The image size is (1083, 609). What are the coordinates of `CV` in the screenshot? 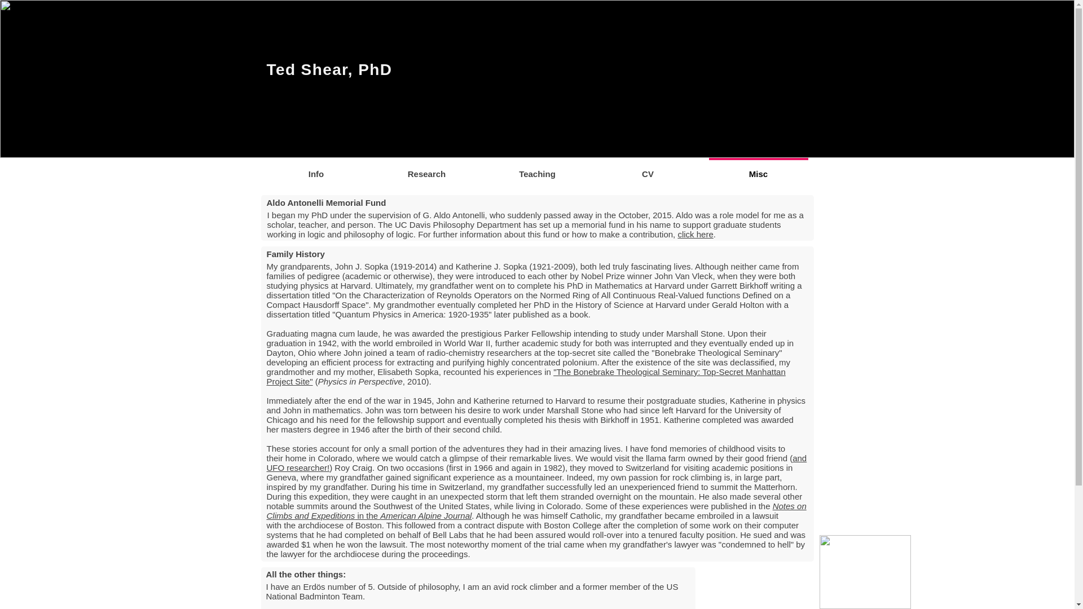 It's located at (648, 168).